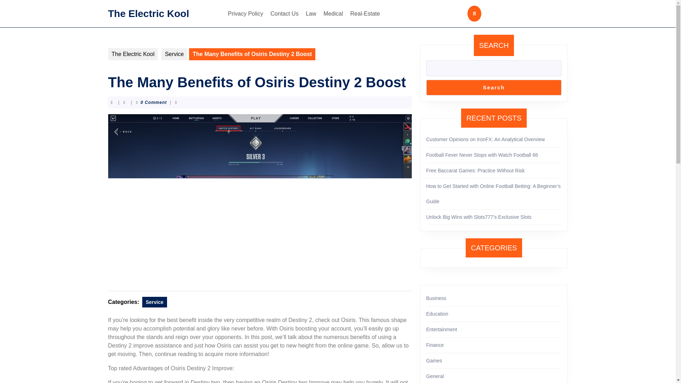  What do you see at coordinates (482, 155) in the screenshot?
I see `Football Fever Never Stops with Watch Football 66` at bounding box center [482, 155].